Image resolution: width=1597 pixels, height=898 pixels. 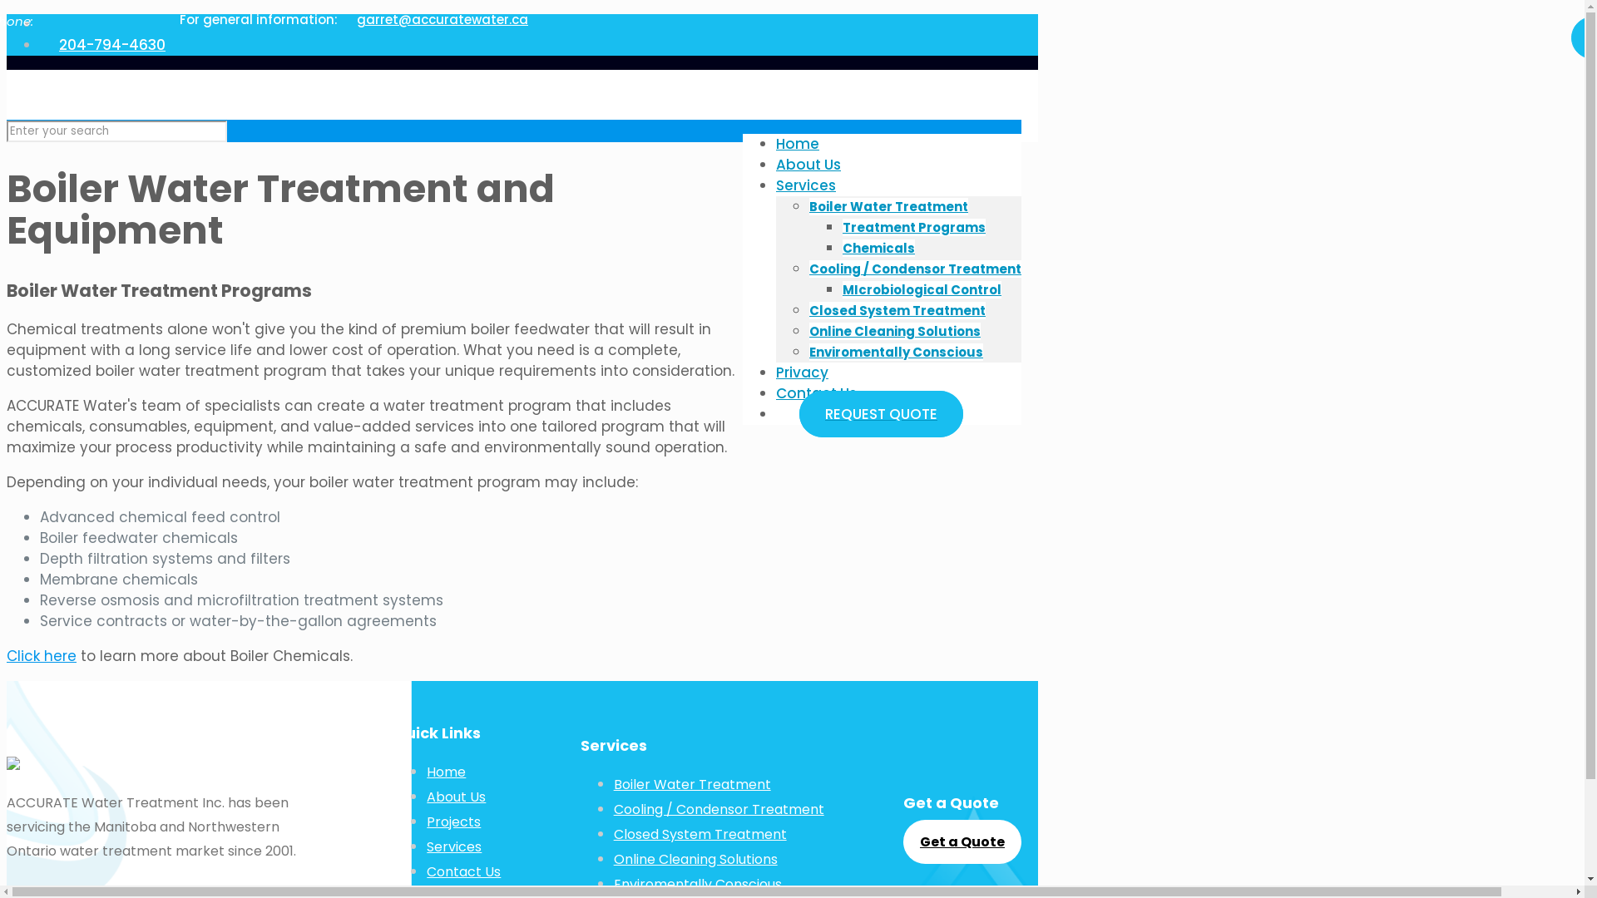 What do you see at coordinates (808, 165) in the screenshot?
I see `About Us` at bounding box center [808, 165].